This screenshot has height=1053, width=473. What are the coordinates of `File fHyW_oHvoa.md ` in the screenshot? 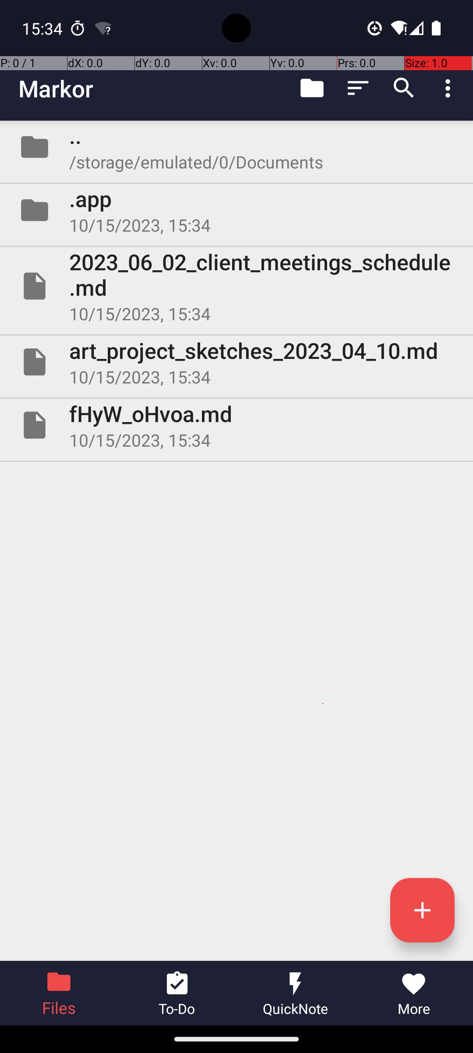 It's located at (236, 425).